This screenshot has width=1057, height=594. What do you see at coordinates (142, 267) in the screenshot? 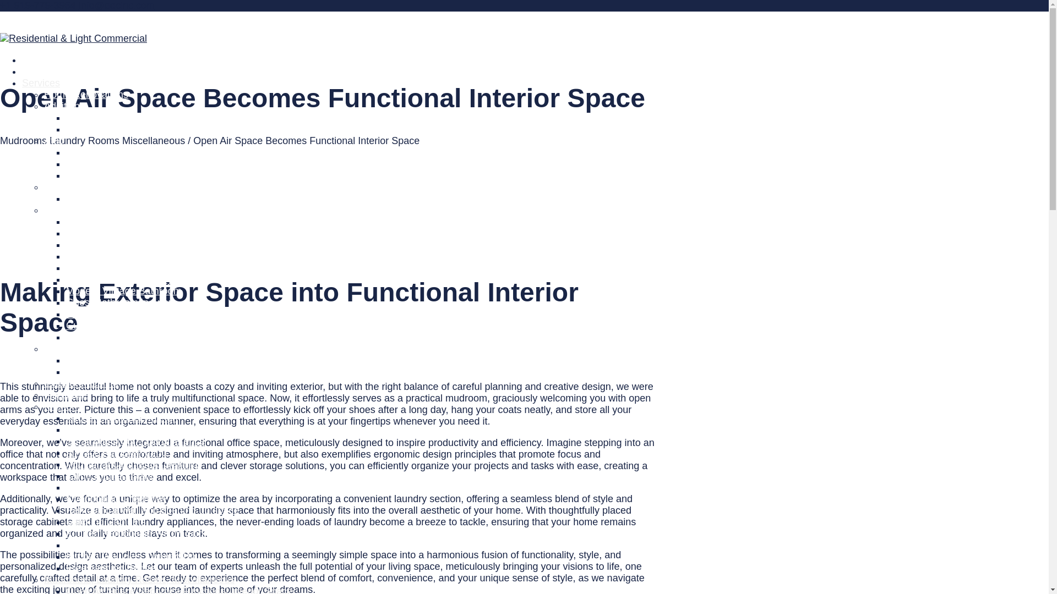
I see `Zero Step Guest Bathroom in Cary` at bounding box center [142, 267].